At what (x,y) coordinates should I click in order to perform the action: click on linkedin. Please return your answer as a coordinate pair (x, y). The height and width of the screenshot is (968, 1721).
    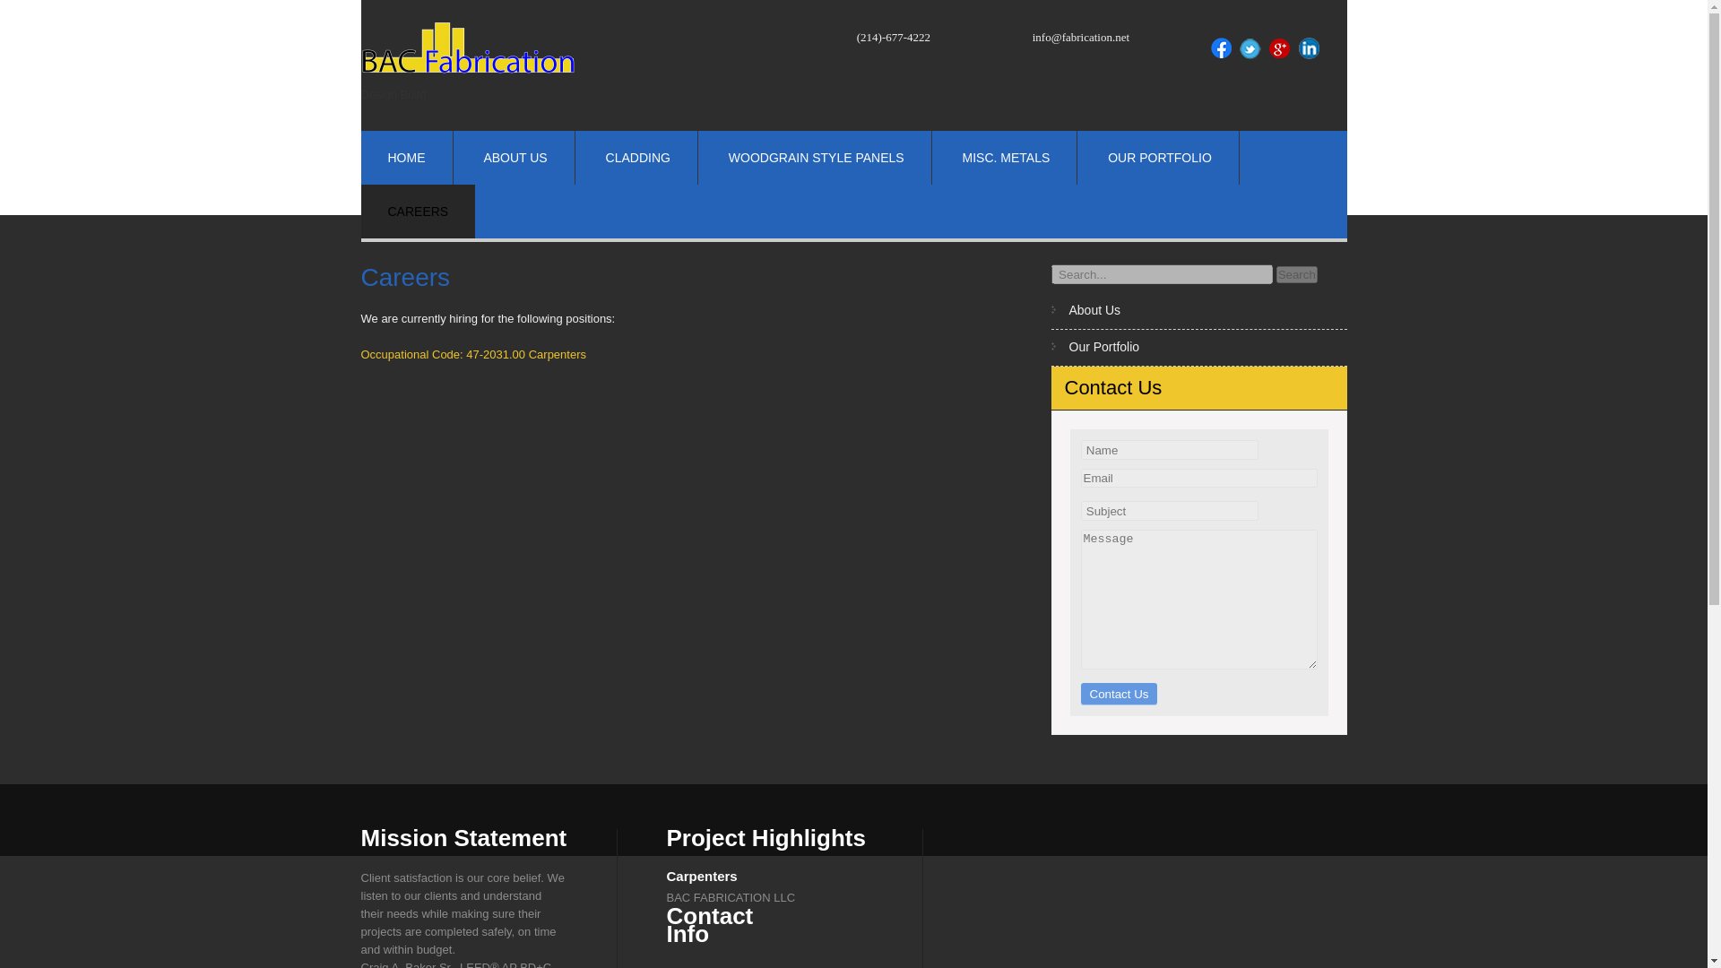
    Looking at the image, I should click on (1309, 48).